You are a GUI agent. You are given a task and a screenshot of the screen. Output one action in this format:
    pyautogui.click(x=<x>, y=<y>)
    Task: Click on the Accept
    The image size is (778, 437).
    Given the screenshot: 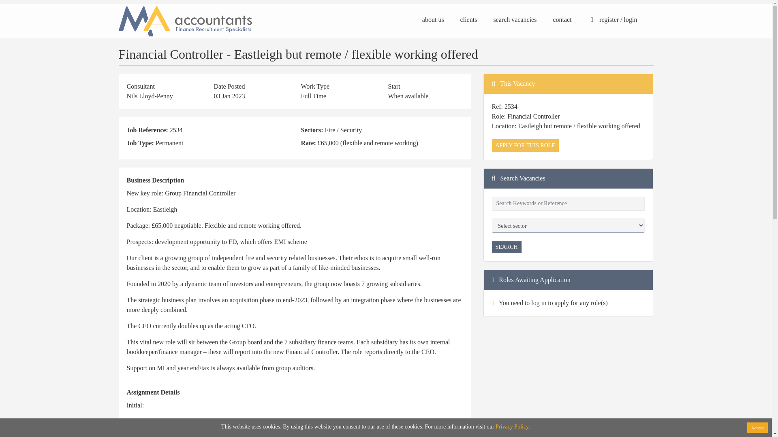 What is the action you would take?
    pyautogui.click(x=757, y=428)
    